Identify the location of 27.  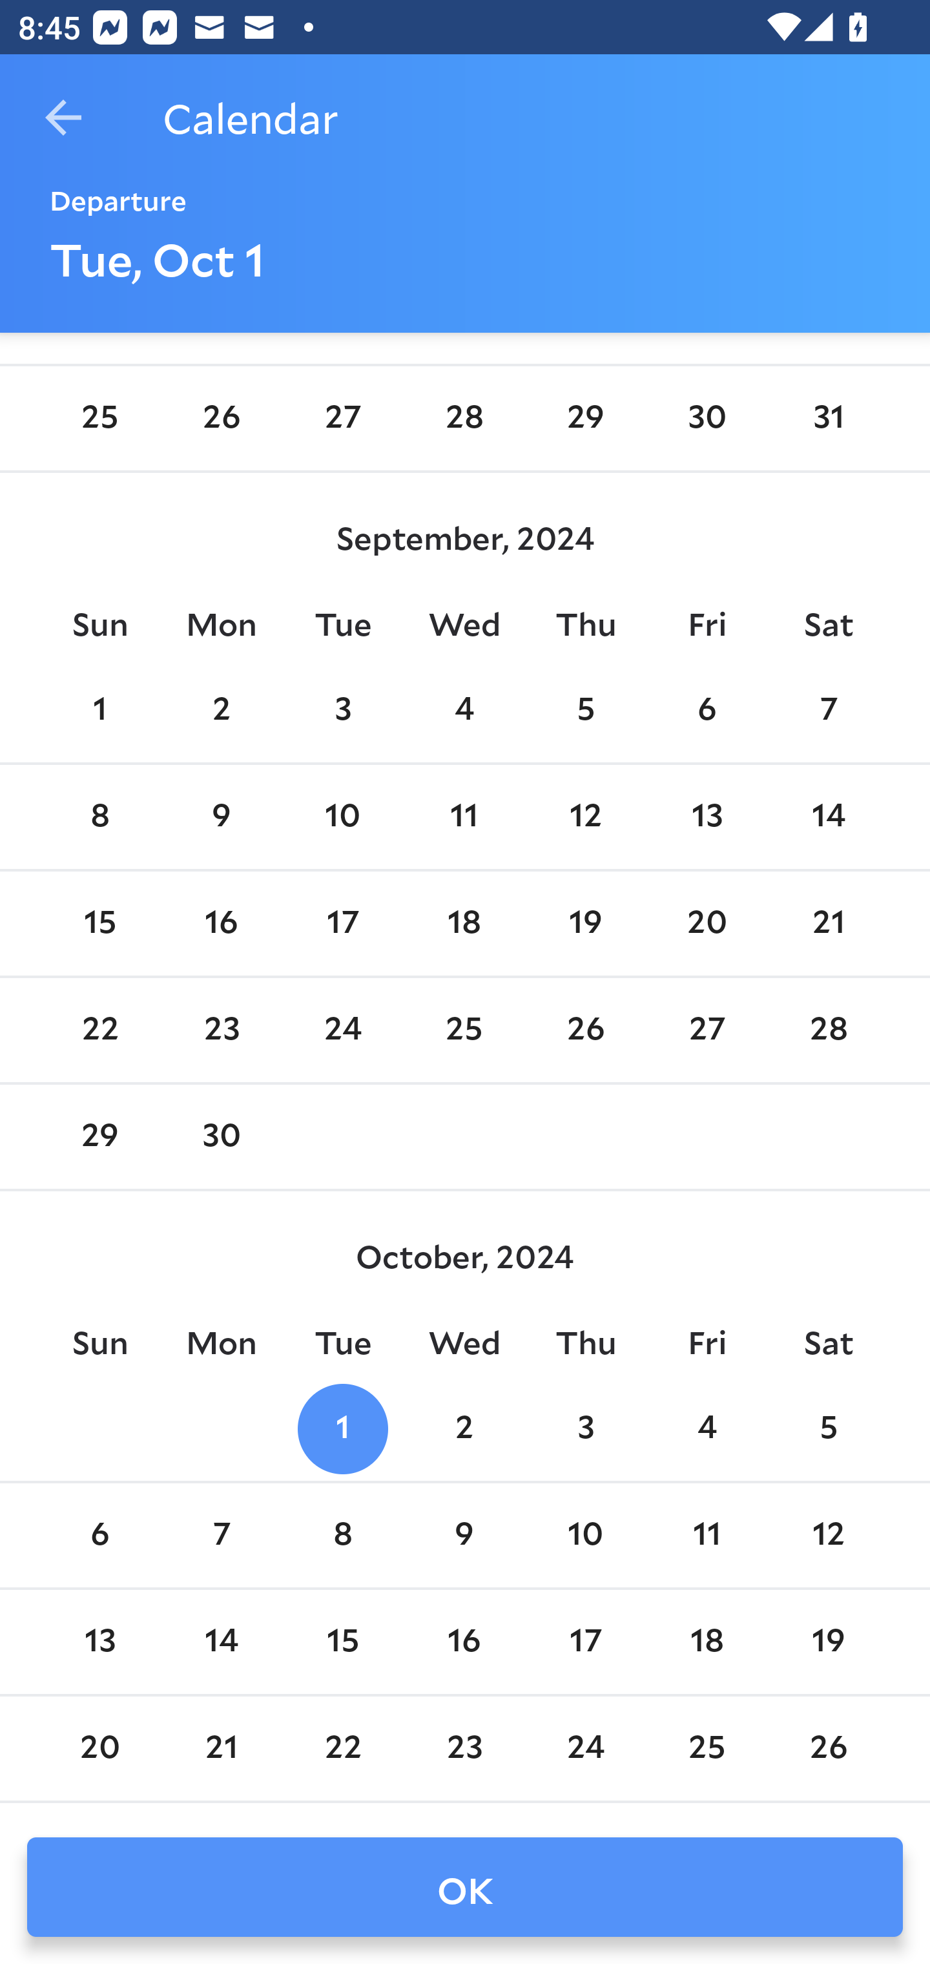
(707, 1031).